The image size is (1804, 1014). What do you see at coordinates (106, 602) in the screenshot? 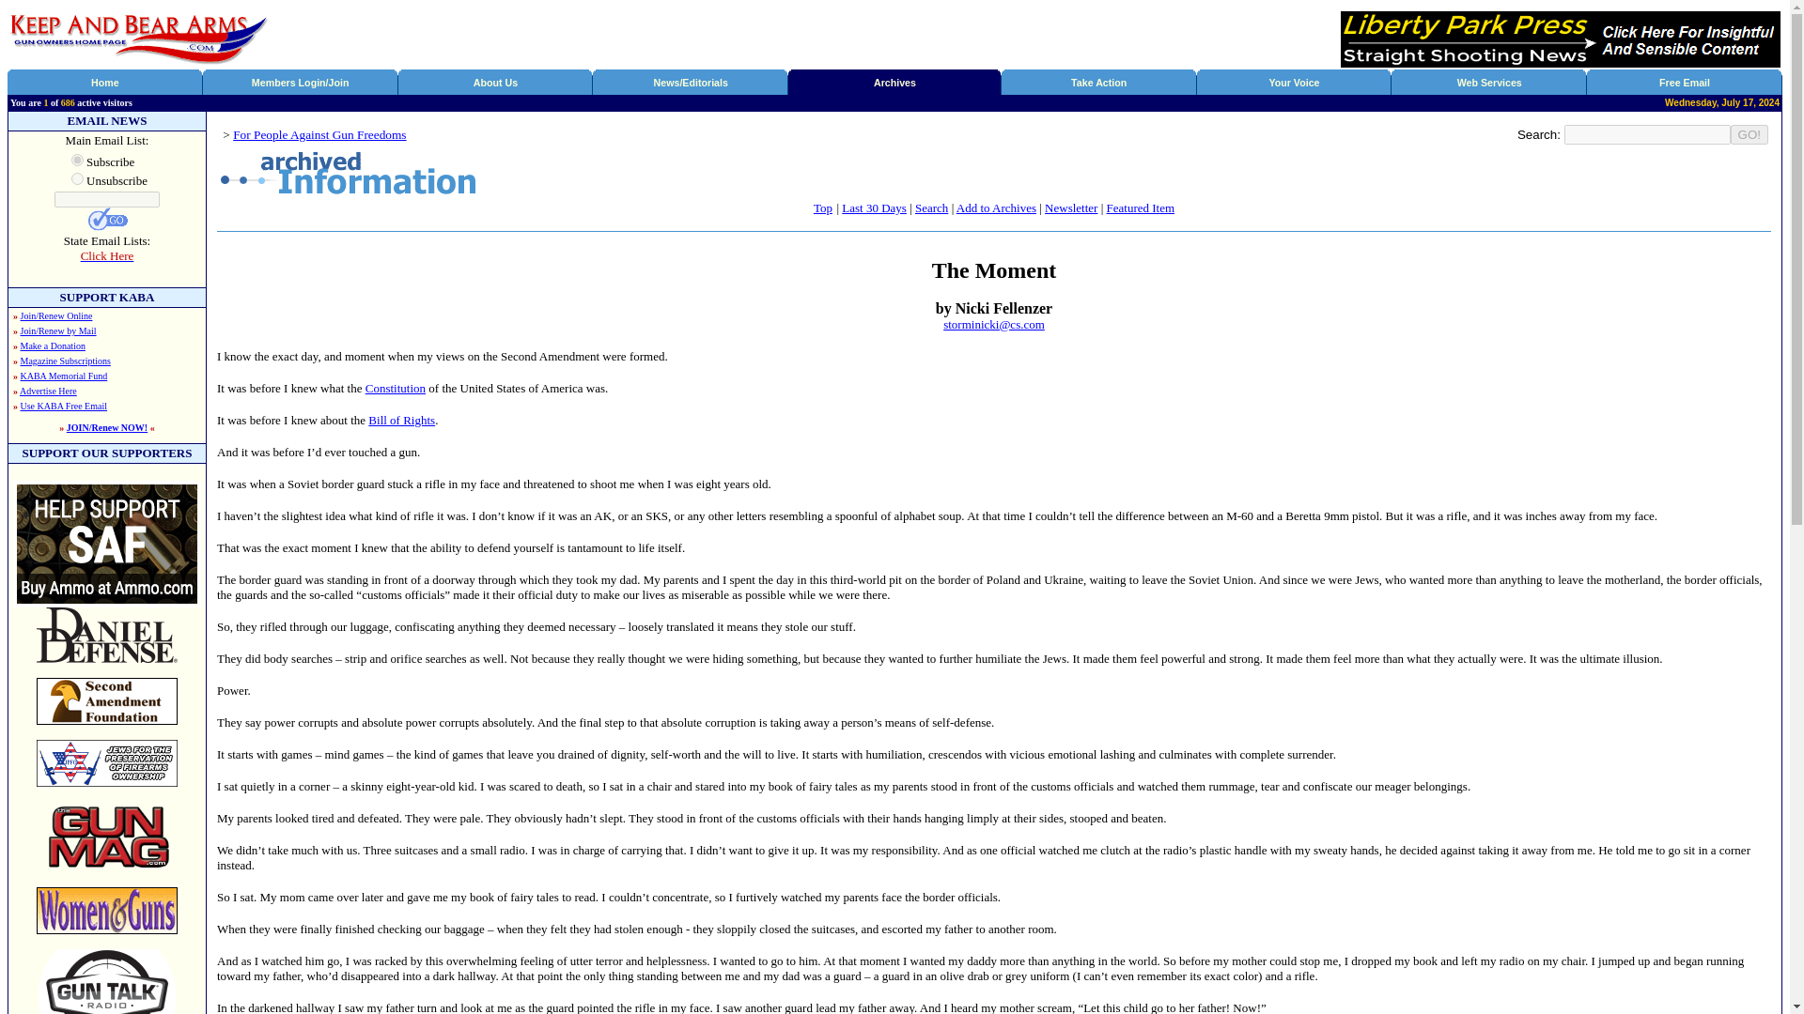
I see `Freedom Fighter Support at Ammo.com` at bounding box center [106, 602].